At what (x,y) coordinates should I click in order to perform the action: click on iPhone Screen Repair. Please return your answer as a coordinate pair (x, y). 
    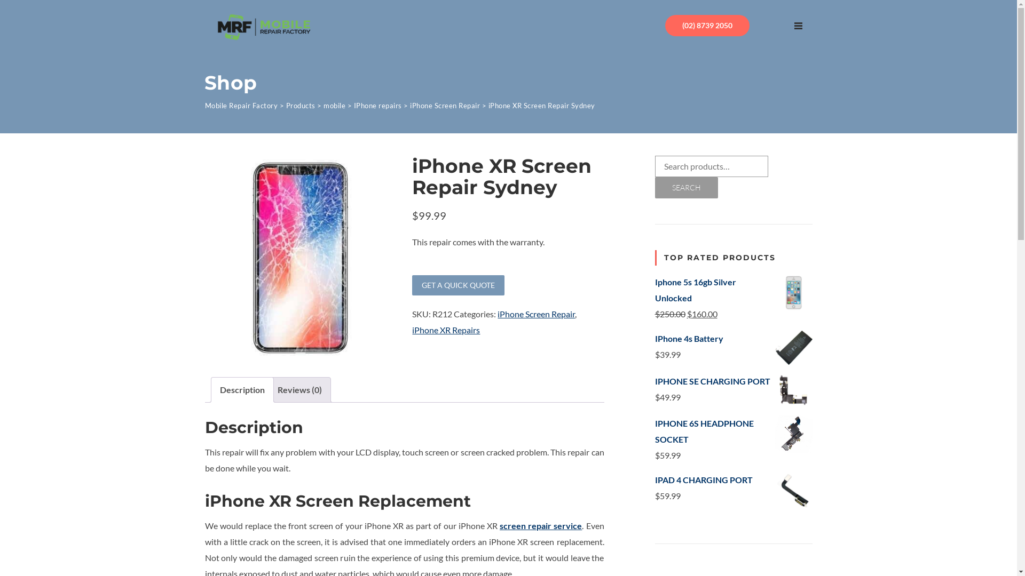
    Looking at the image, I should click on (536, 314).